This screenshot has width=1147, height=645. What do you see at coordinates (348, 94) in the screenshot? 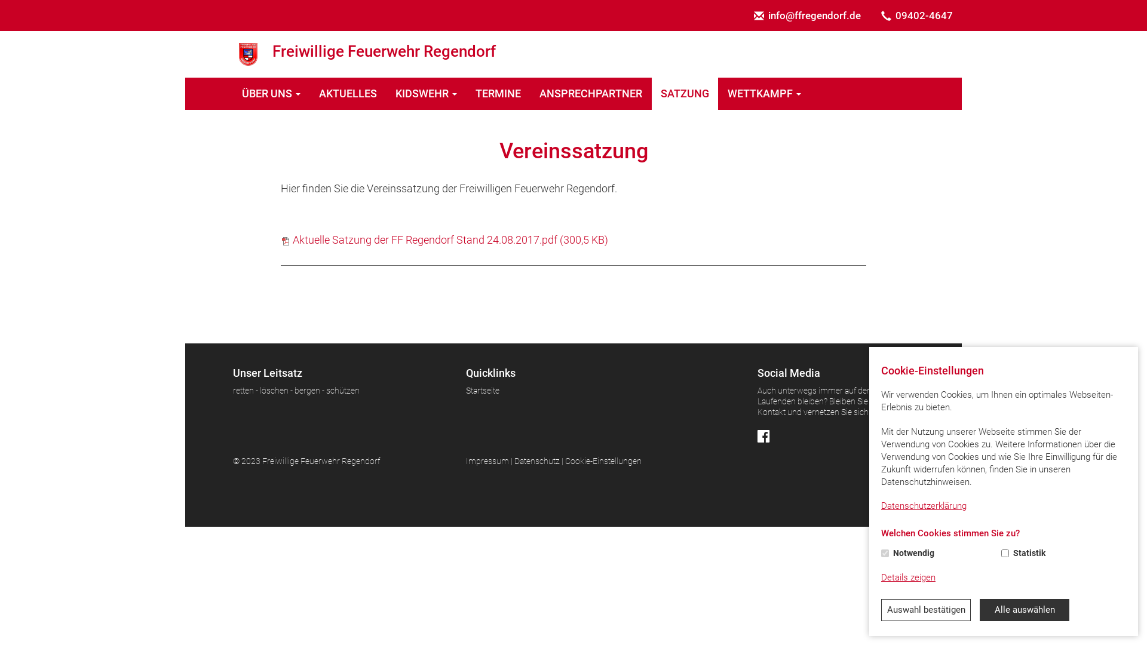
I see `AKTUELLES` at bounding box center [348, 94].